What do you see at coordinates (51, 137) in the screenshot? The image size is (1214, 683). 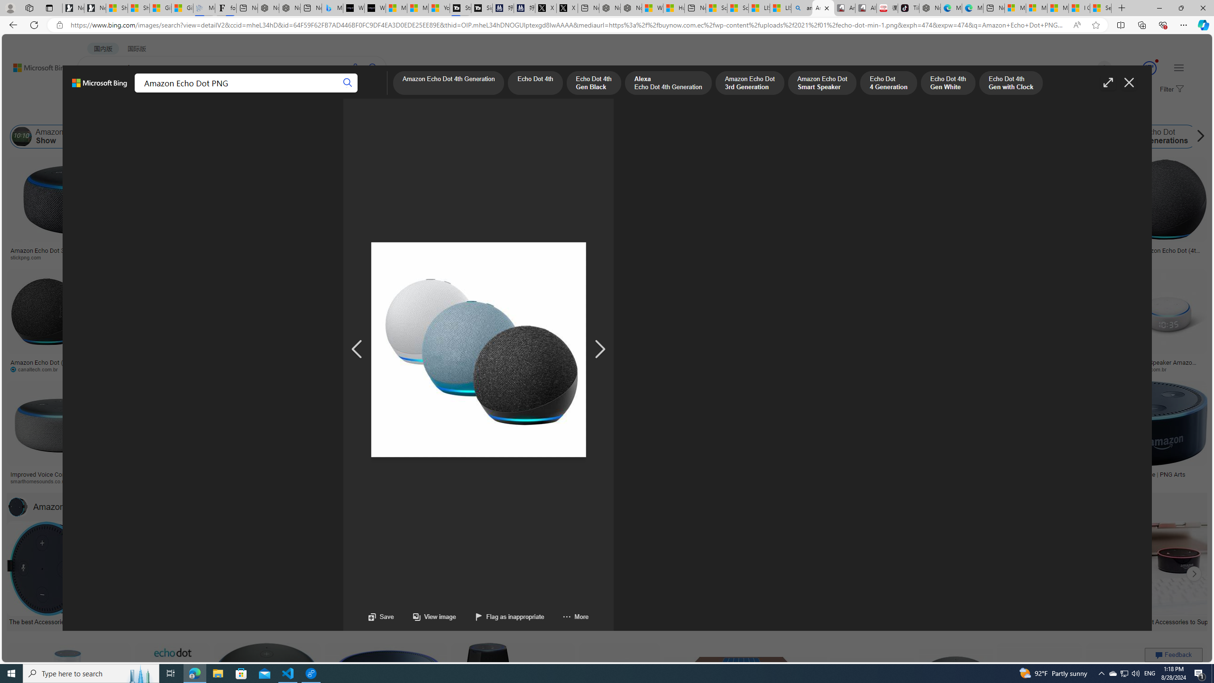 I see `Amazon Echo Show` at bounding box center [51, 137].